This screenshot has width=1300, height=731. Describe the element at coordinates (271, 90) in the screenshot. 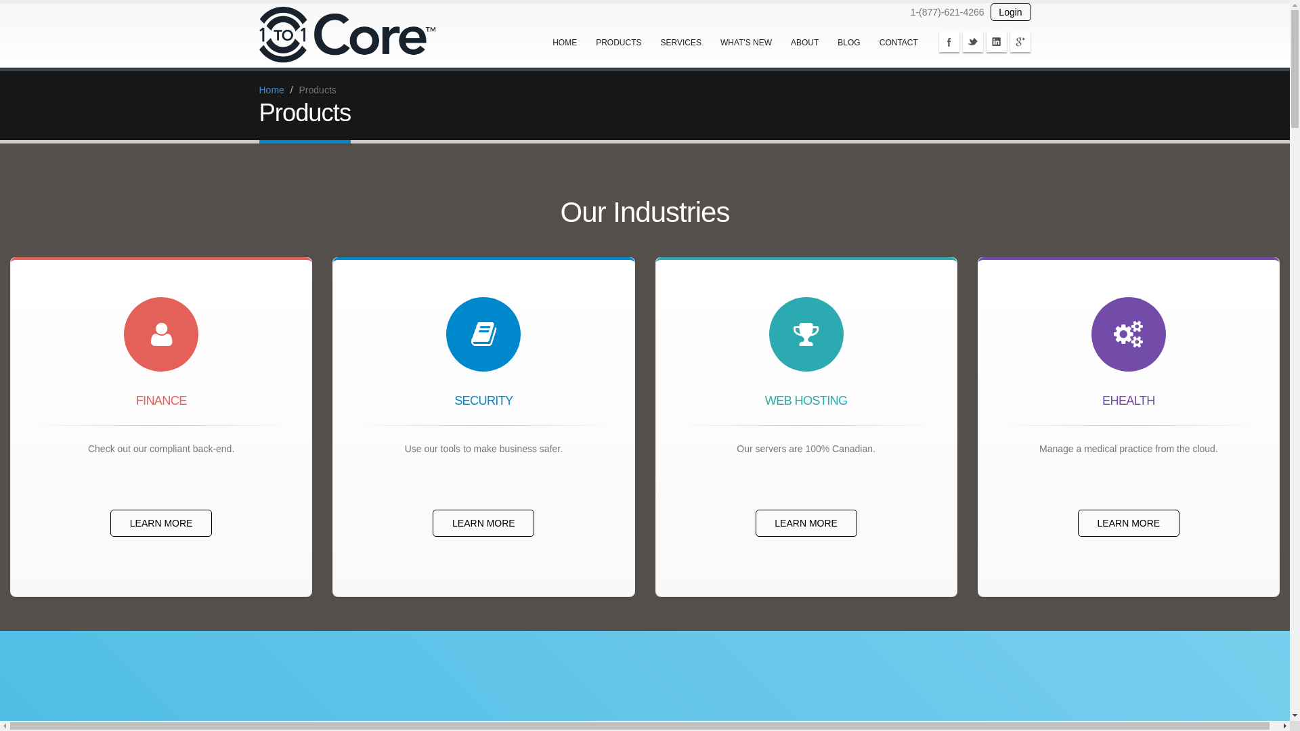

I see `Home` at that location.